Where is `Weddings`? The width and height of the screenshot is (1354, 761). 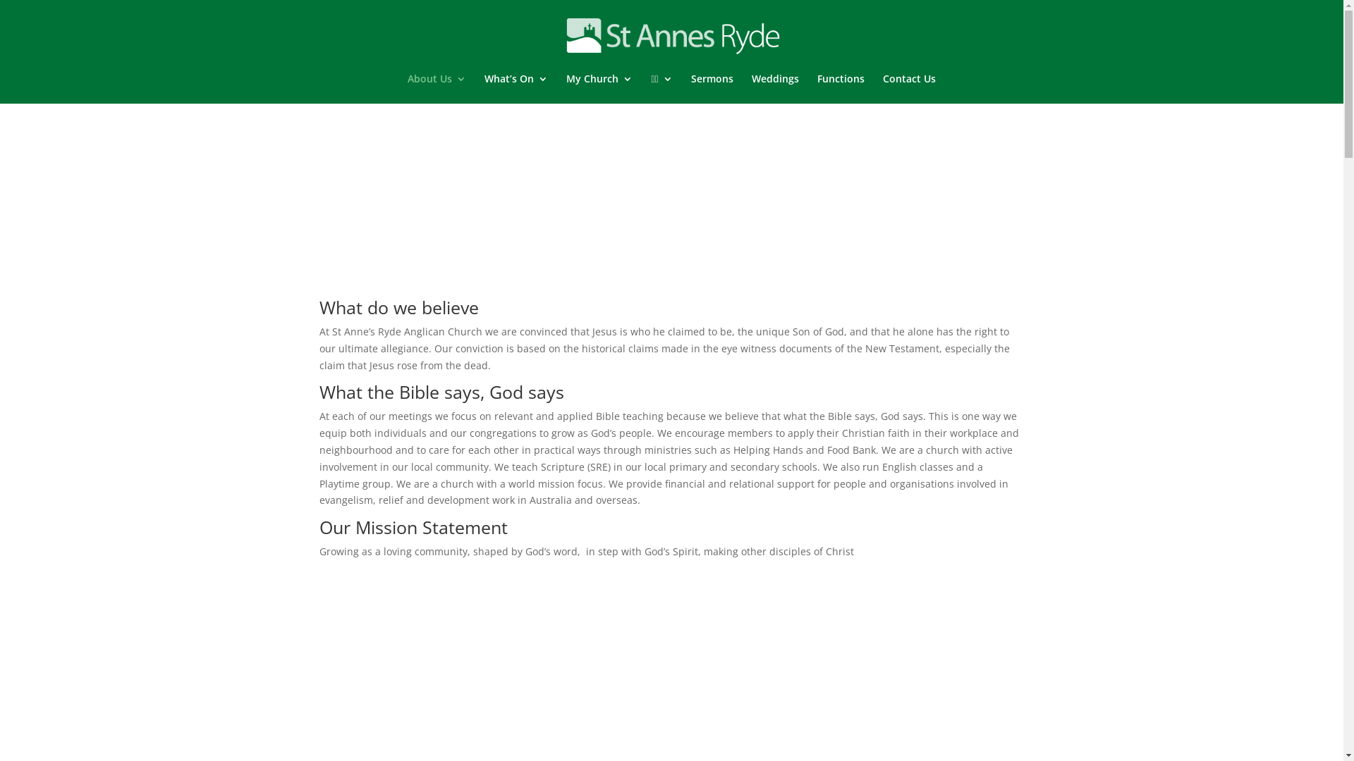
Weddings is located at coordinates (776, 89).